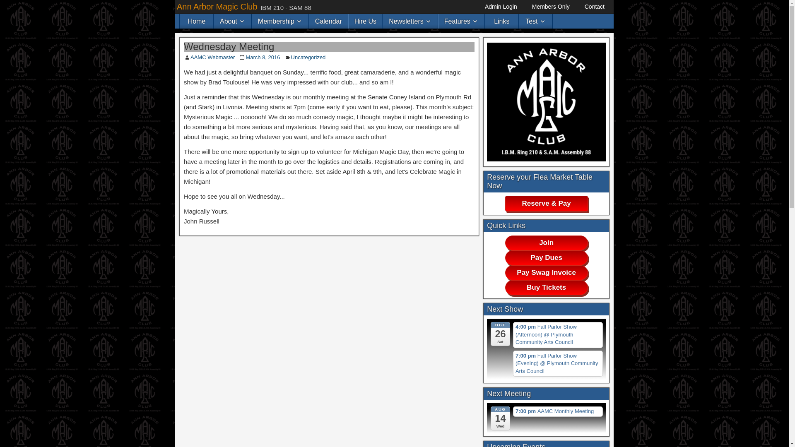 The height and width of the screenshot is (447, 795). Describe the element at coordinates (196, 21) in the screenshot. I see `Home` at that location.